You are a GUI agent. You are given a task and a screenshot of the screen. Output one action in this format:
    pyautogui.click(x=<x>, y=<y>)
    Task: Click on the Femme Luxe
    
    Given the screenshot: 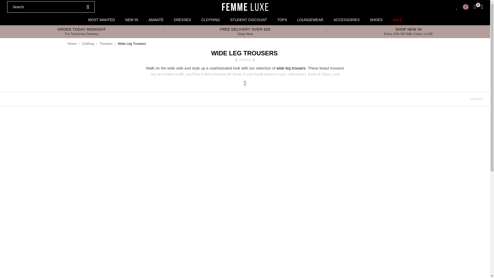 What is the action you would take?
    pyautogui.click(x=245, y=7)
    